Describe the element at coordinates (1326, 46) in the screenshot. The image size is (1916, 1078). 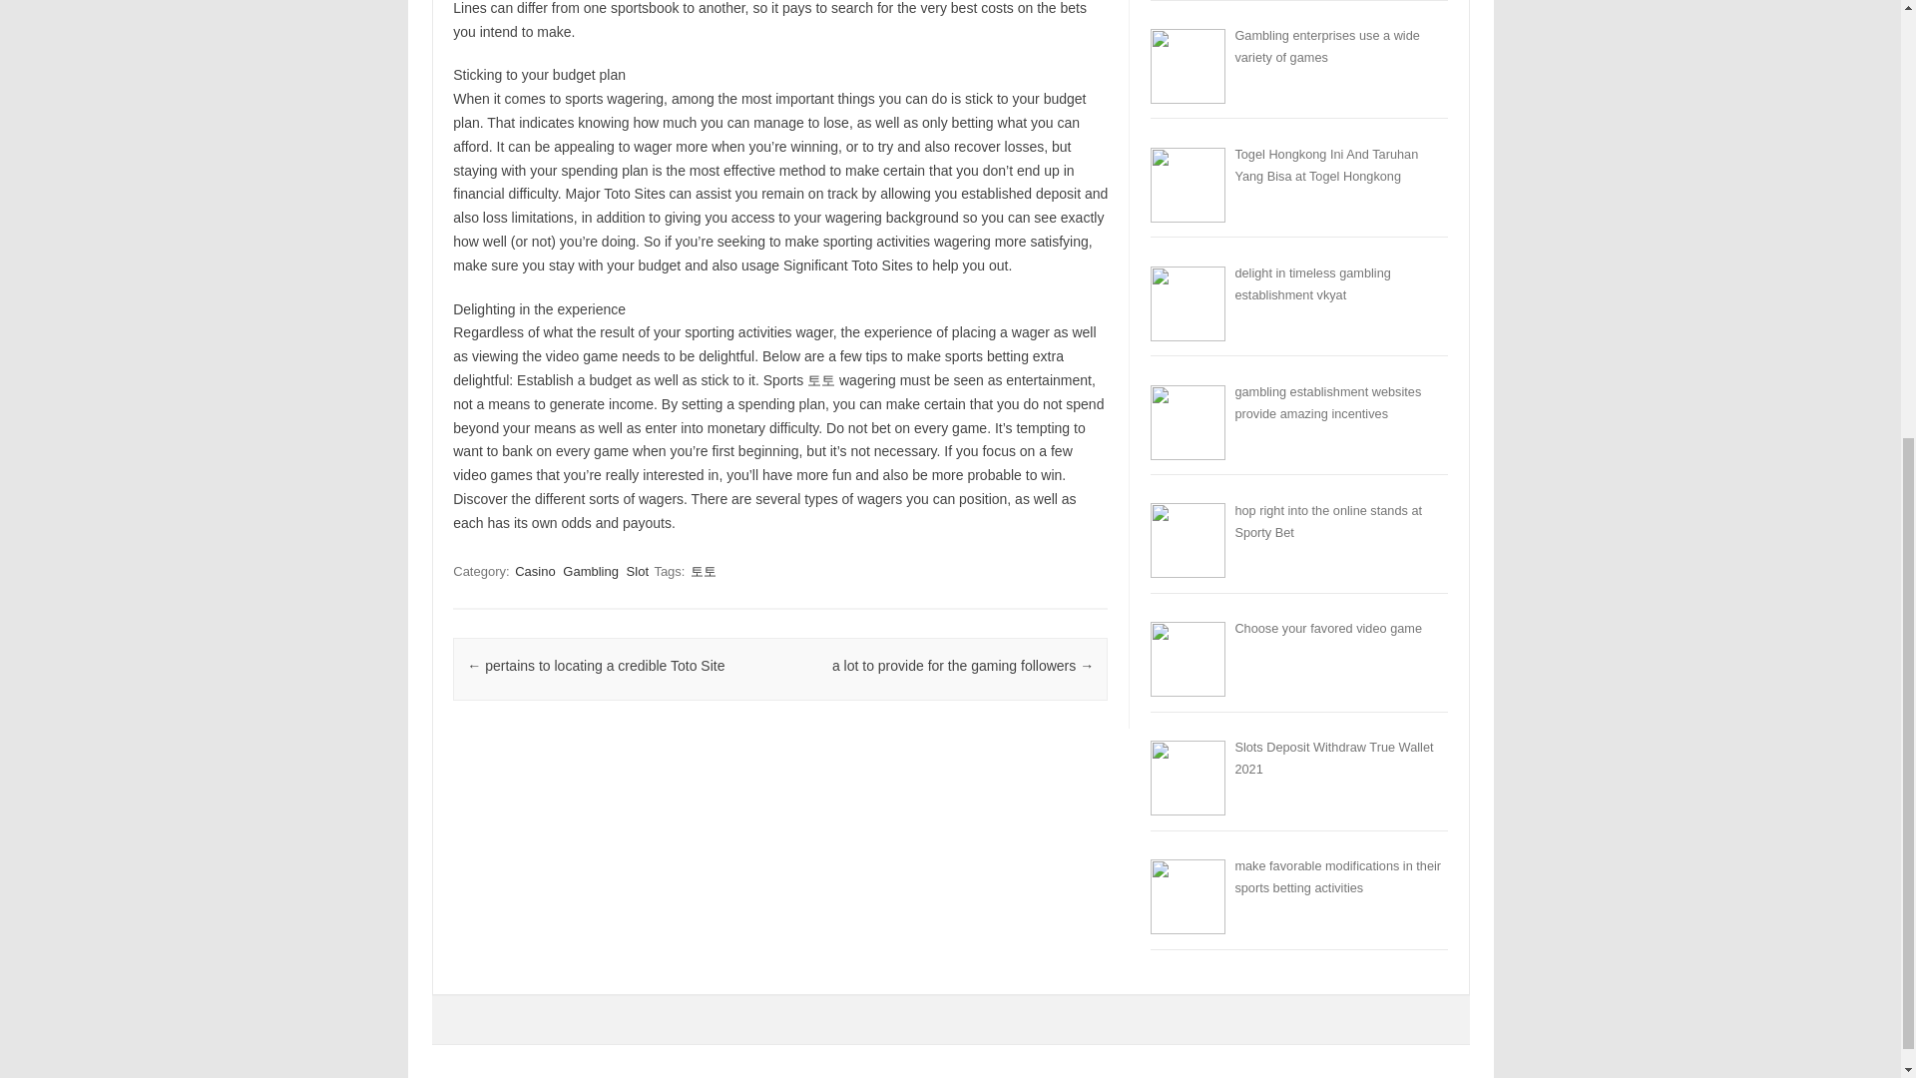
I see `Gambling enterprises use a wide variety of games` at that location.